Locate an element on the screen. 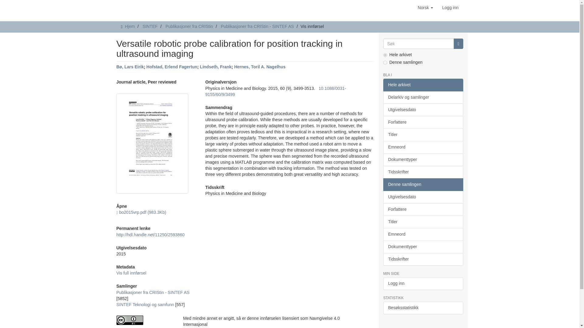 The width and height of the screenshot is (584, 328). Logg inn is located at coordinates (450, 7).